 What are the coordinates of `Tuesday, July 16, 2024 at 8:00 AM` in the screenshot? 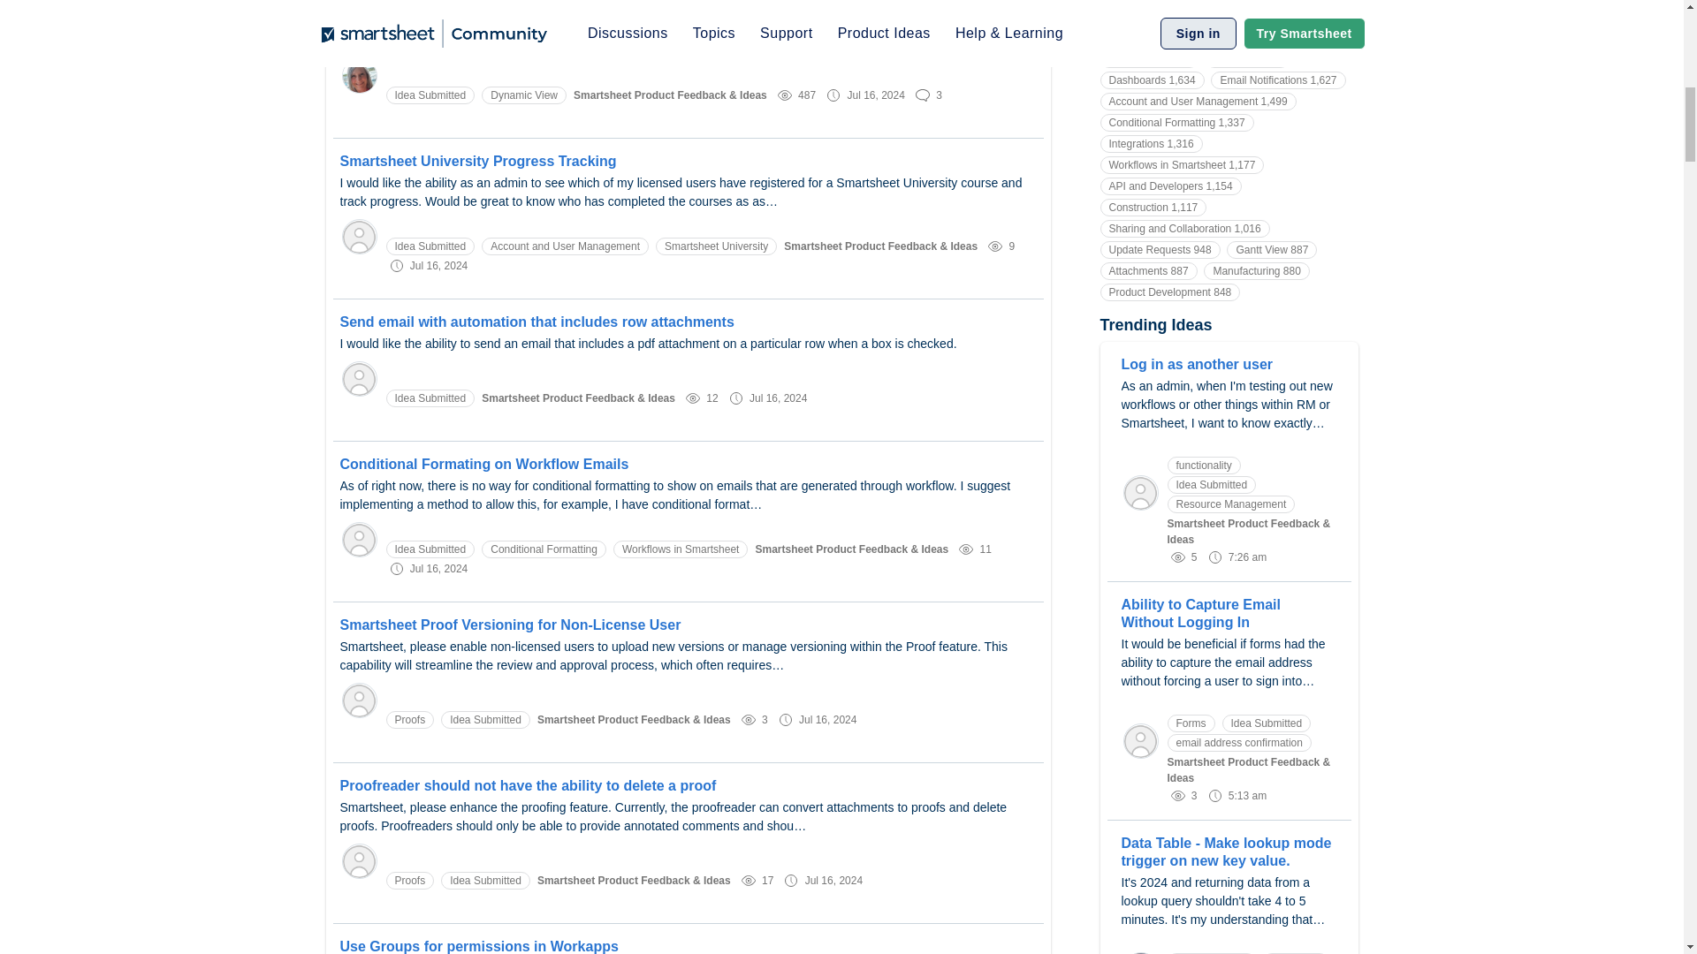 It's located at (833, 881).